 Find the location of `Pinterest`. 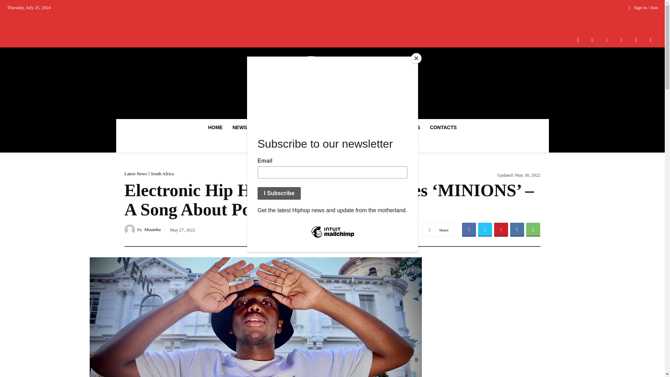

Pinterest is located at coordinates (621, 40).